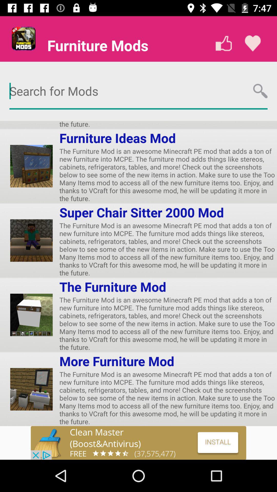 The width and height of the screenshot is (277, 492). What do you see at coordinates (224, 44) in the screenshot?
I see `like` at bounding box center [224, 44].